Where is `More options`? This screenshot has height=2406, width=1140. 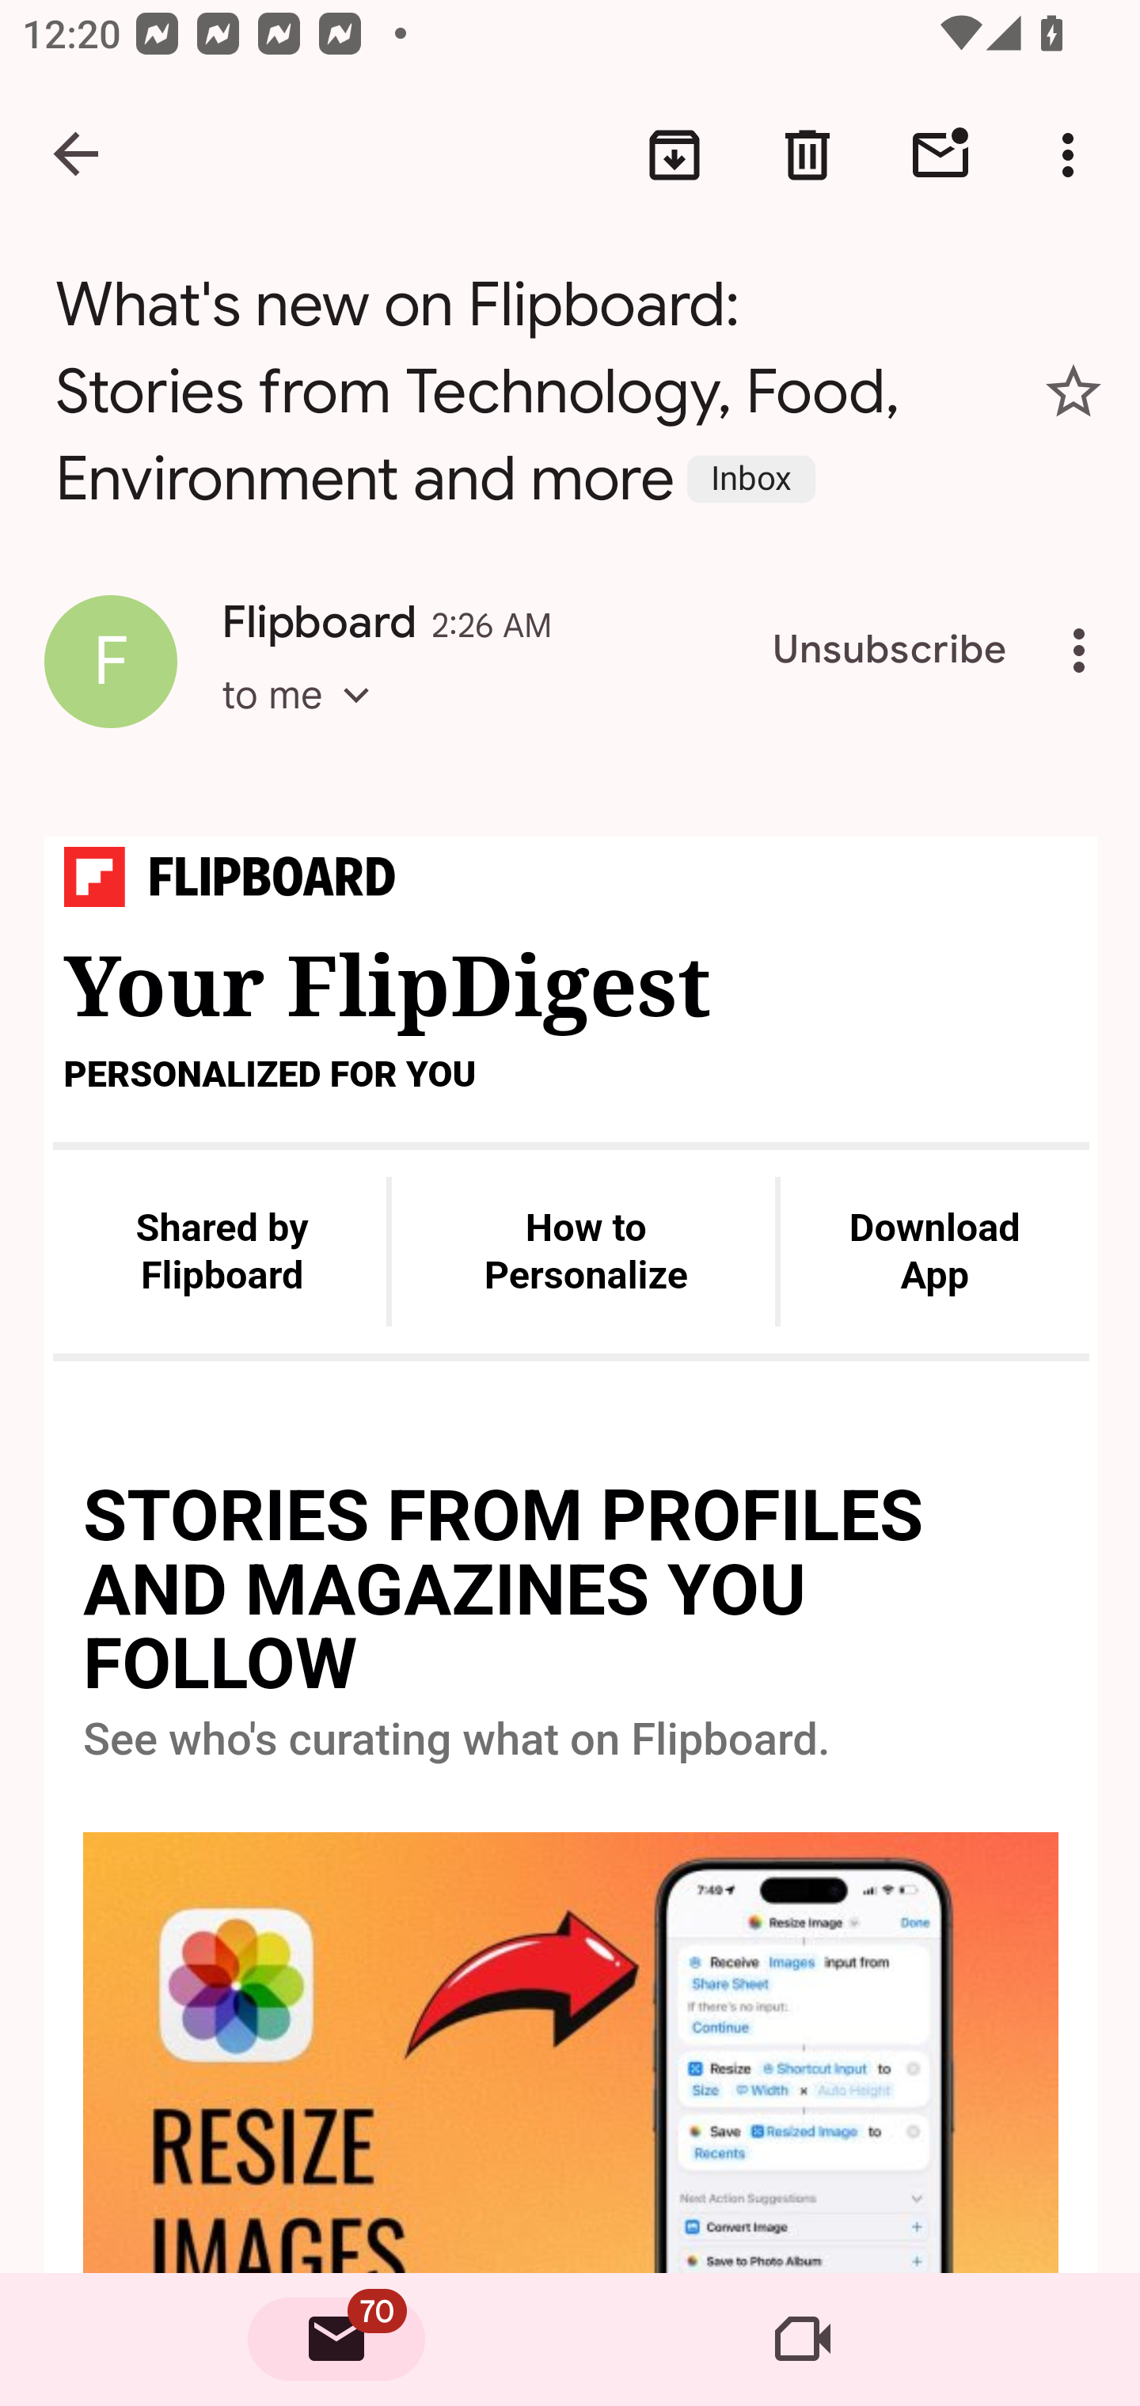 More options is located at coordinates (1085, 651).